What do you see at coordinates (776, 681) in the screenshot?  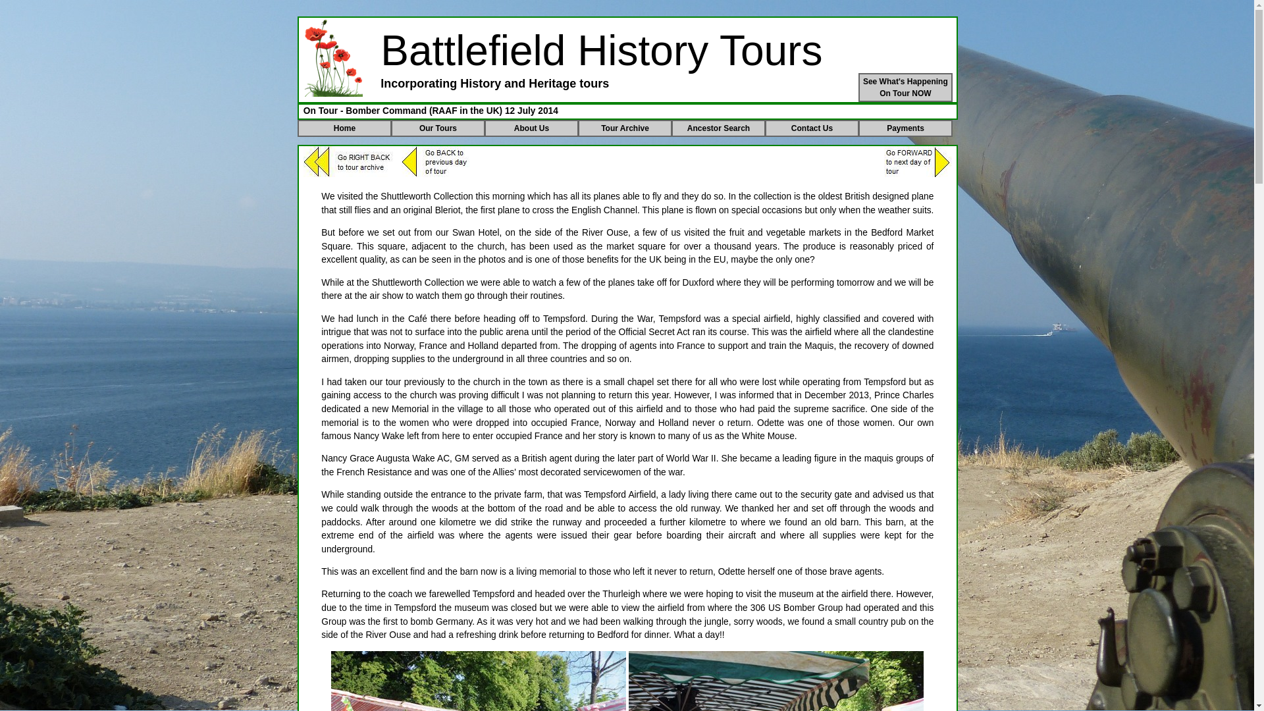 I see `RAAF in the UK Tour 12 July 2014` at bounding box center [776, 681].